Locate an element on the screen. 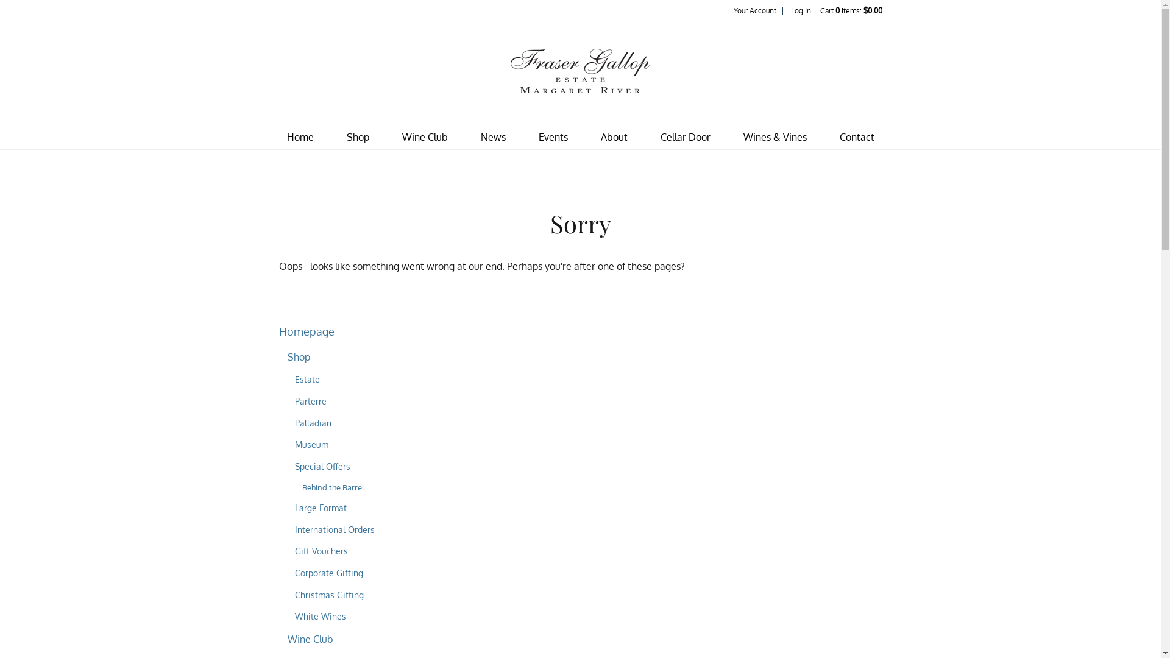  Your Account is located at coordinates (755, 11).